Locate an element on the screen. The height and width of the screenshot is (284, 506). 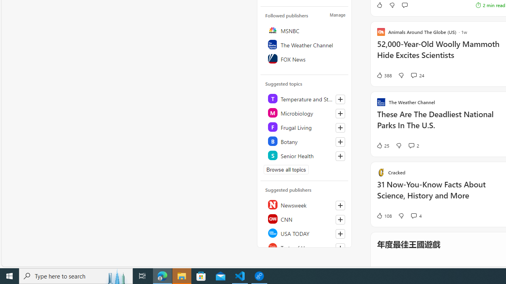
388 Like is located at coordinates (383, 75).